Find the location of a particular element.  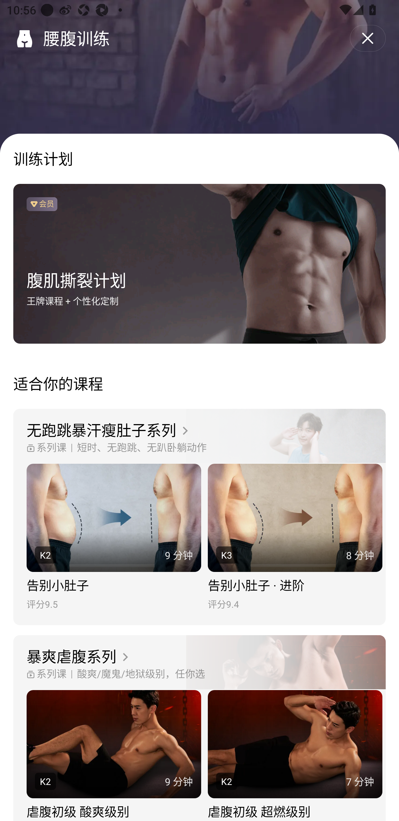

K2 9 分钟 告别小肚子 评分9.5 is located at coordinates (114, 537).